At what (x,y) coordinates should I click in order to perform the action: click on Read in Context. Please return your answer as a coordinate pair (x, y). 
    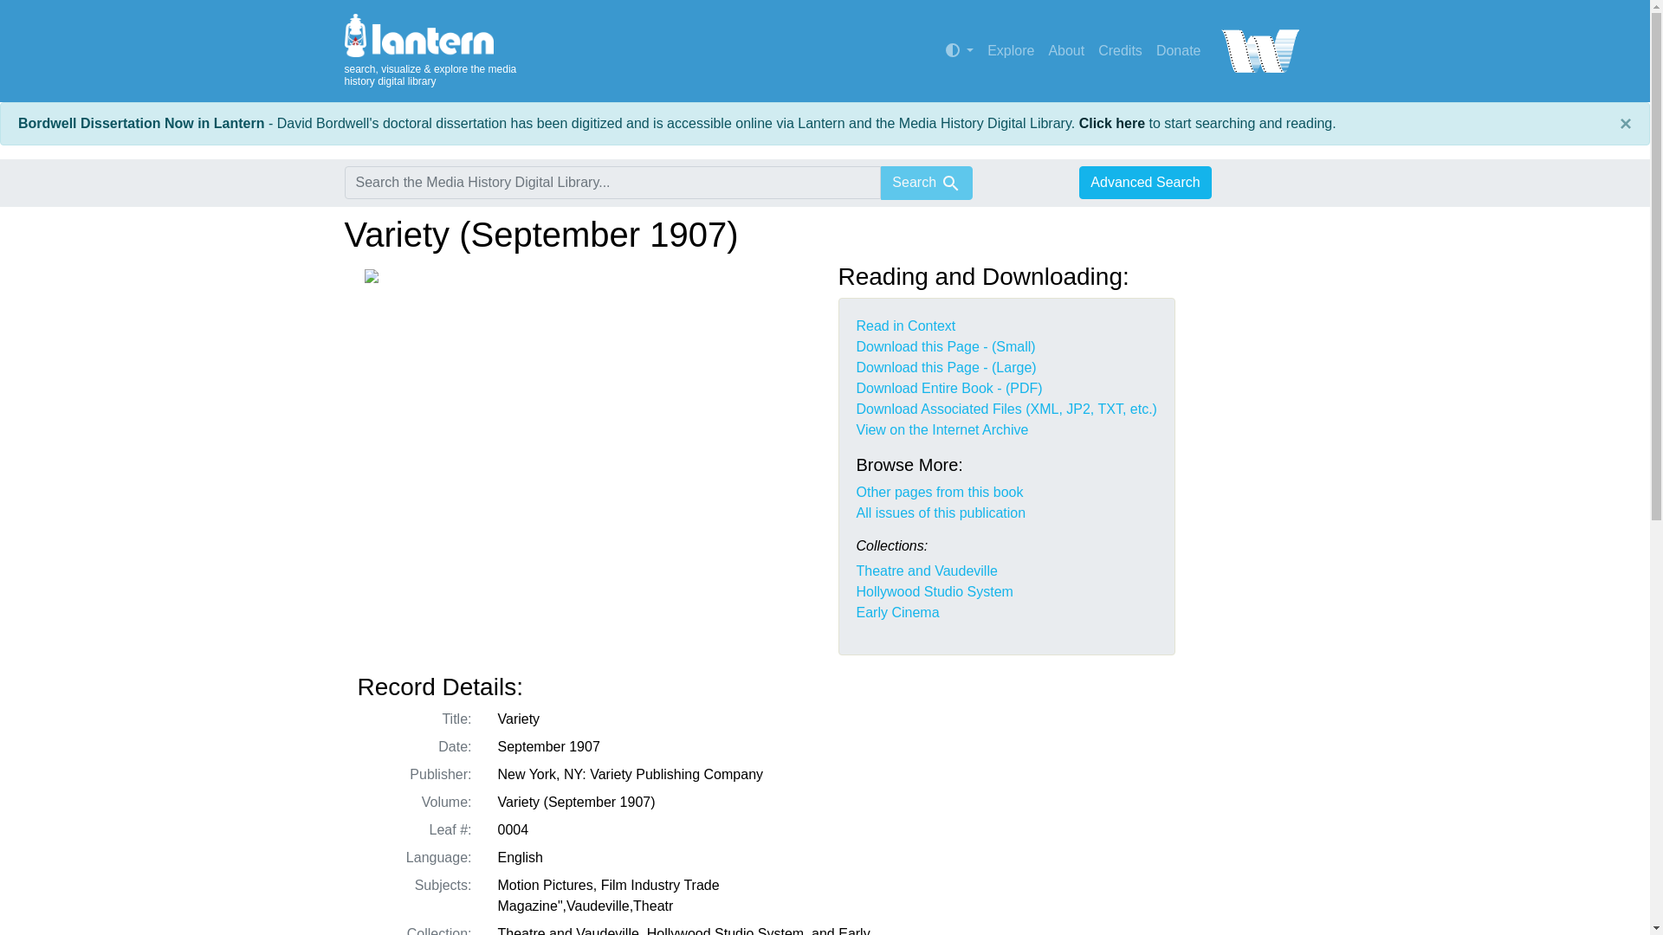
    Looking at the image, I should click on (905, 326).